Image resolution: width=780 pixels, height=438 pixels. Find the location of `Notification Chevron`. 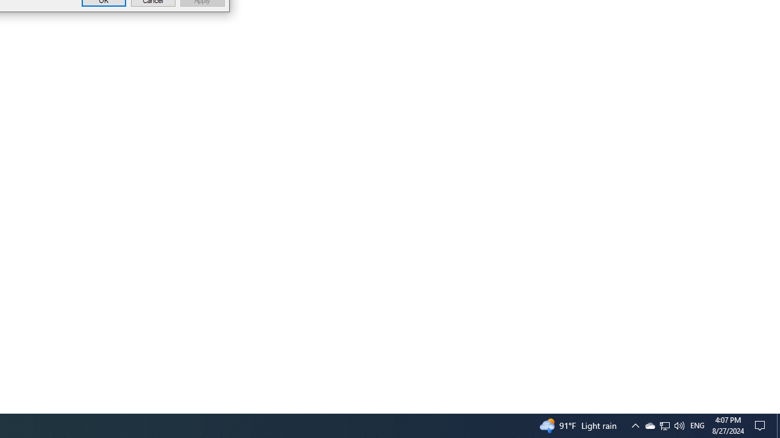

Notification Chevron is located at coordinates (635, 426).